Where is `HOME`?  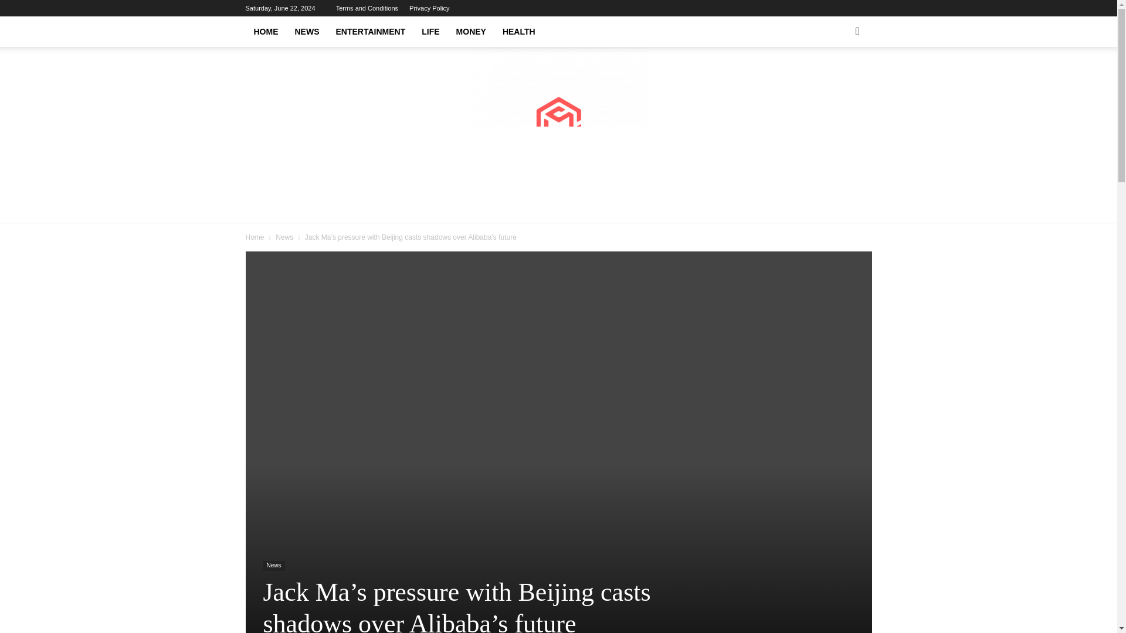 HOME is located at coordinates (265, 32).